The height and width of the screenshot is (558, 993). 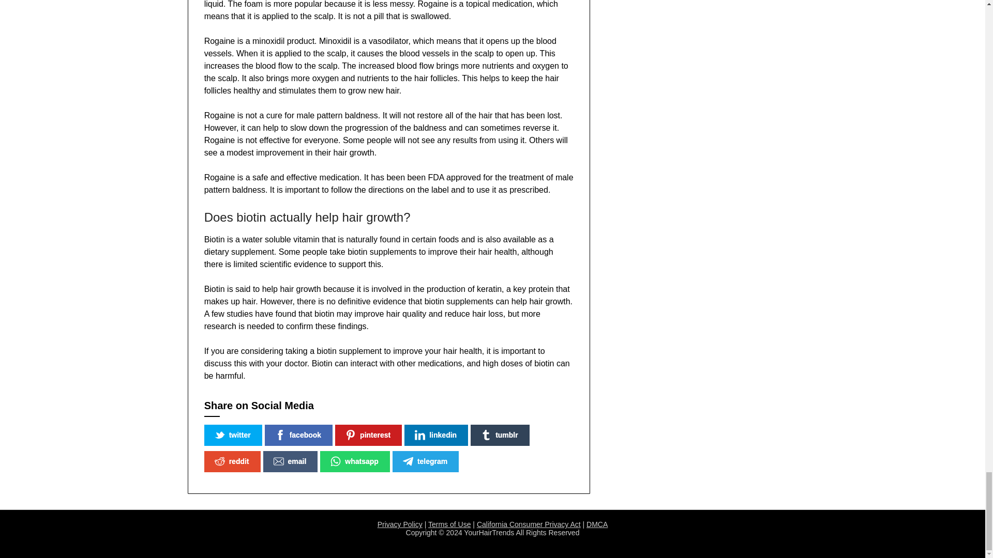 I want to click on email, so click(x=290, y=461).